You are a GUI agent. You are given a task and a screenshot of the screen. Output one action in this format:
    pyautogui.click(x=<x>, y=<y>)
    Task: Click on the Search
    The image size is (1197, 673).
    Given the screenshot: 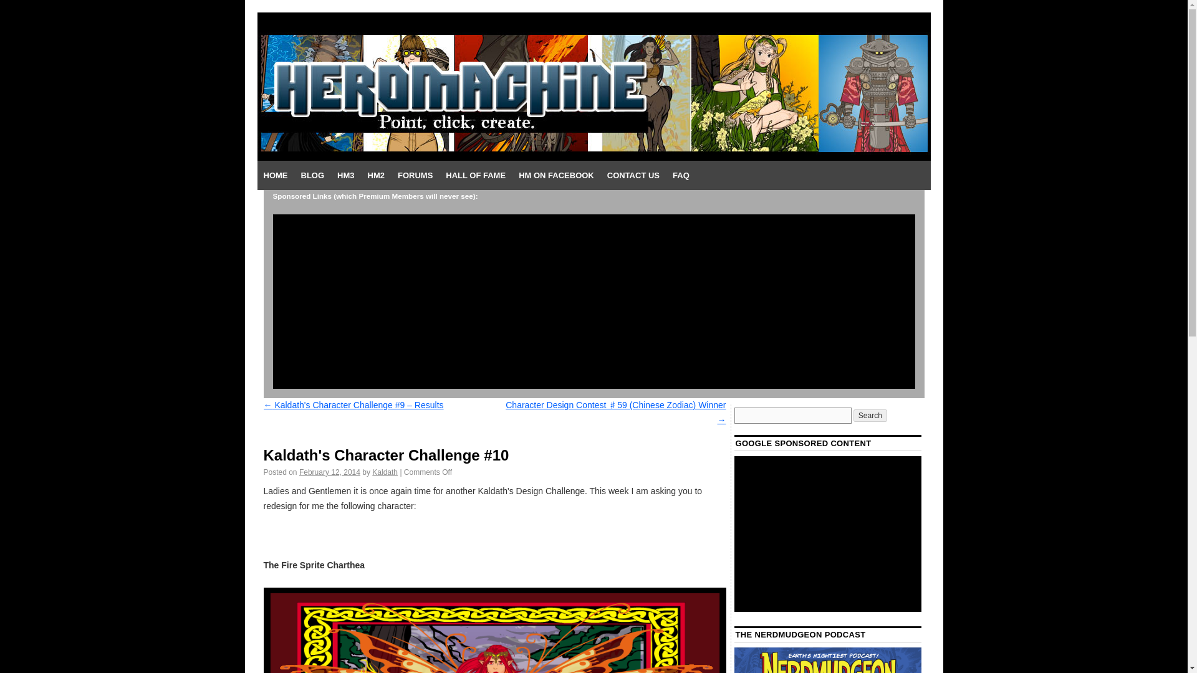 What is the action you would take?
    pyautogui.click(x=870, y=415)
    